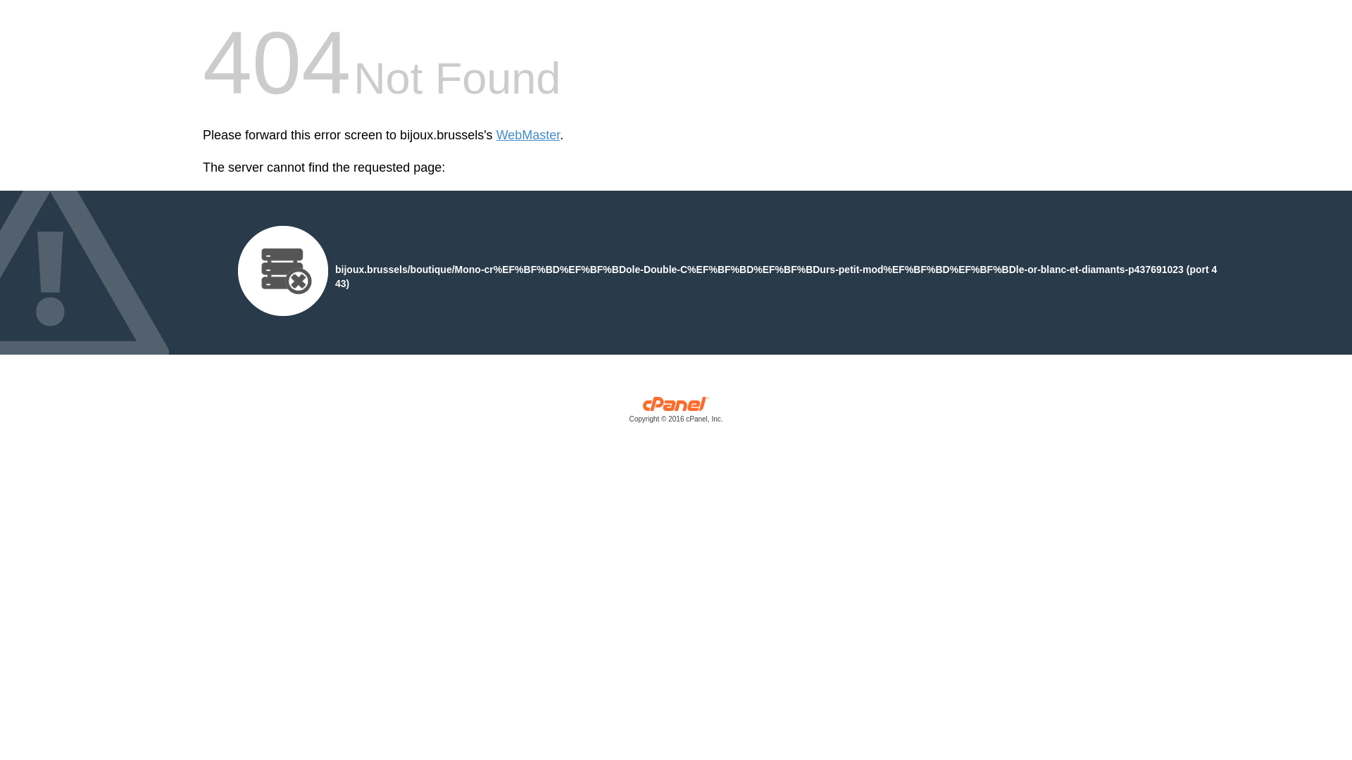 This screenshot has width=1352, height=760. What do you see at coordinates (528, 135) in the screenshot?
I see `WebMaster` at bounding box center [528, 135].